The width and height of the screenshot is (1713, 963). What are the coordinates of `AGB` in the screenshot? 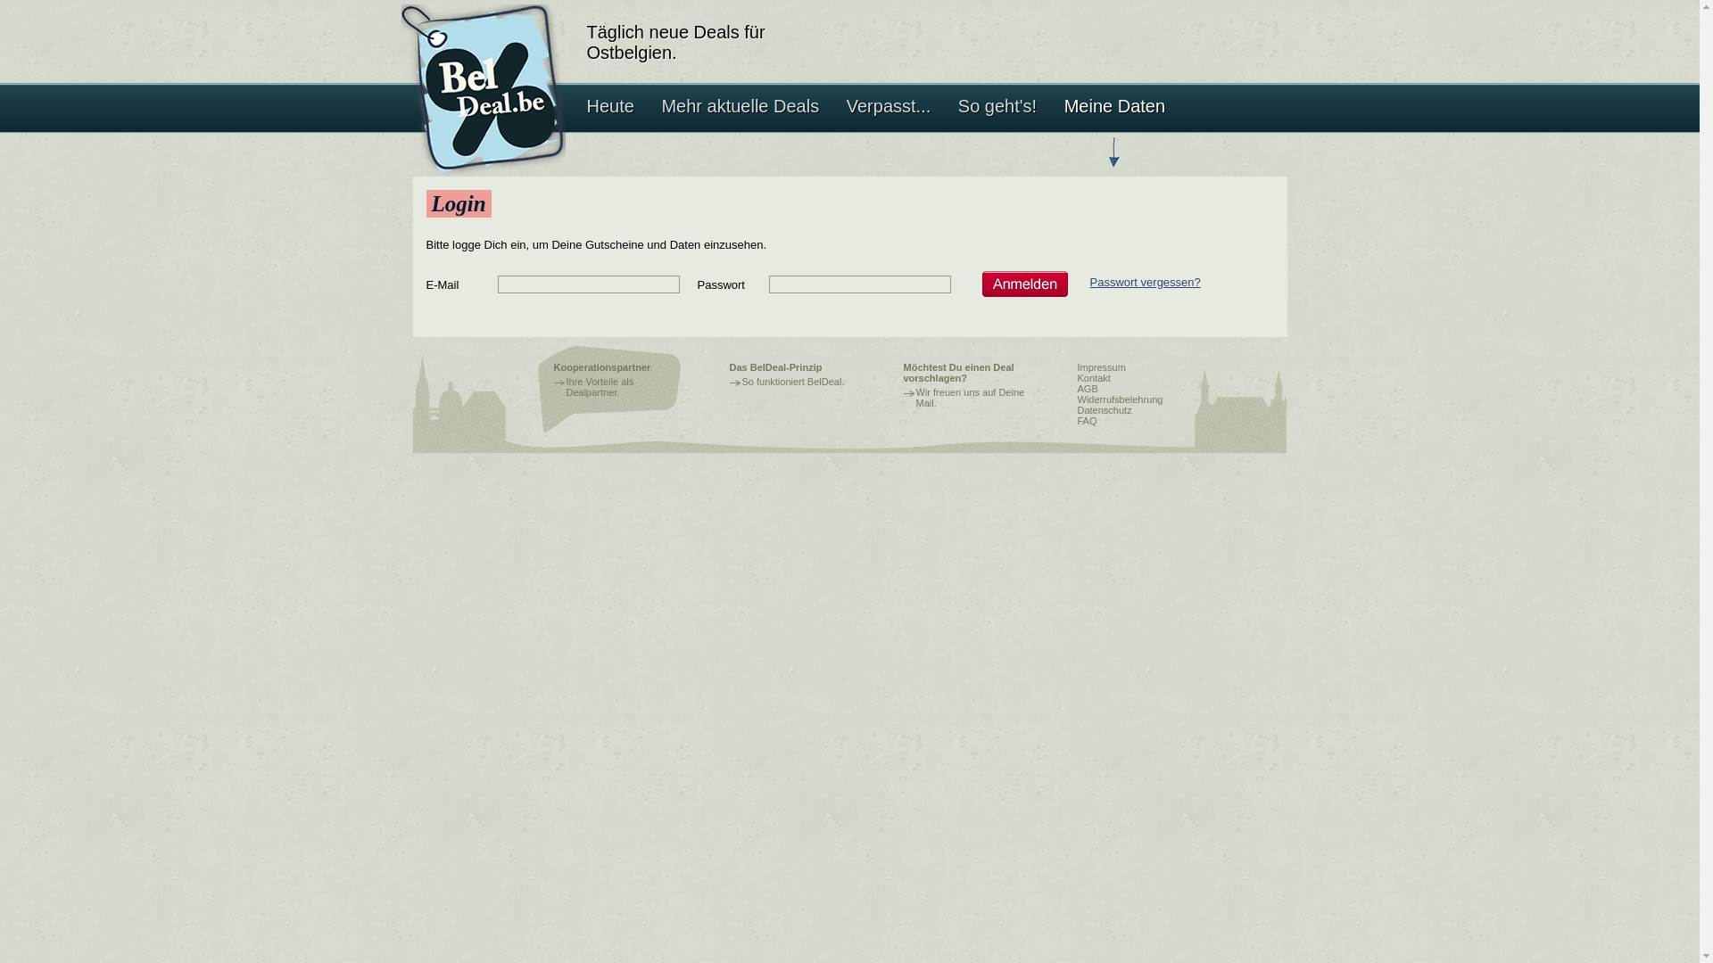 It's located at (1088, 389).